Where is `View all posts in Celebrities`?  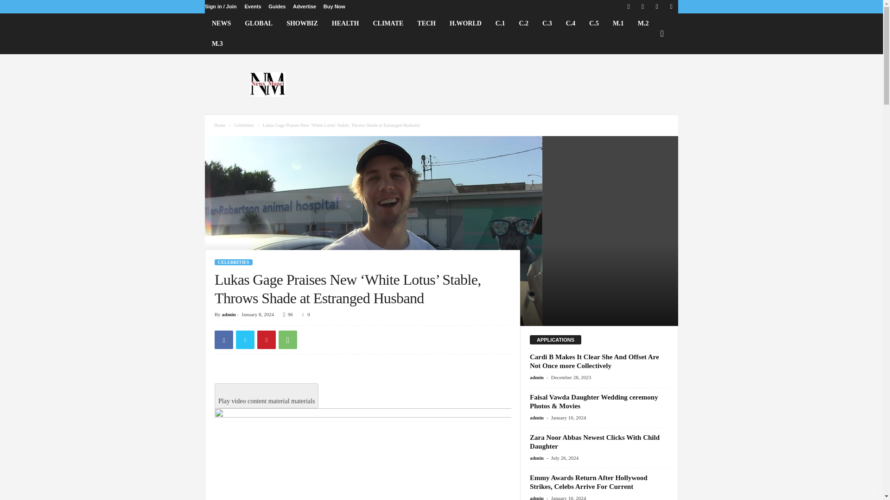
View all posts in Celebrities is located at coordinates (244, 125).